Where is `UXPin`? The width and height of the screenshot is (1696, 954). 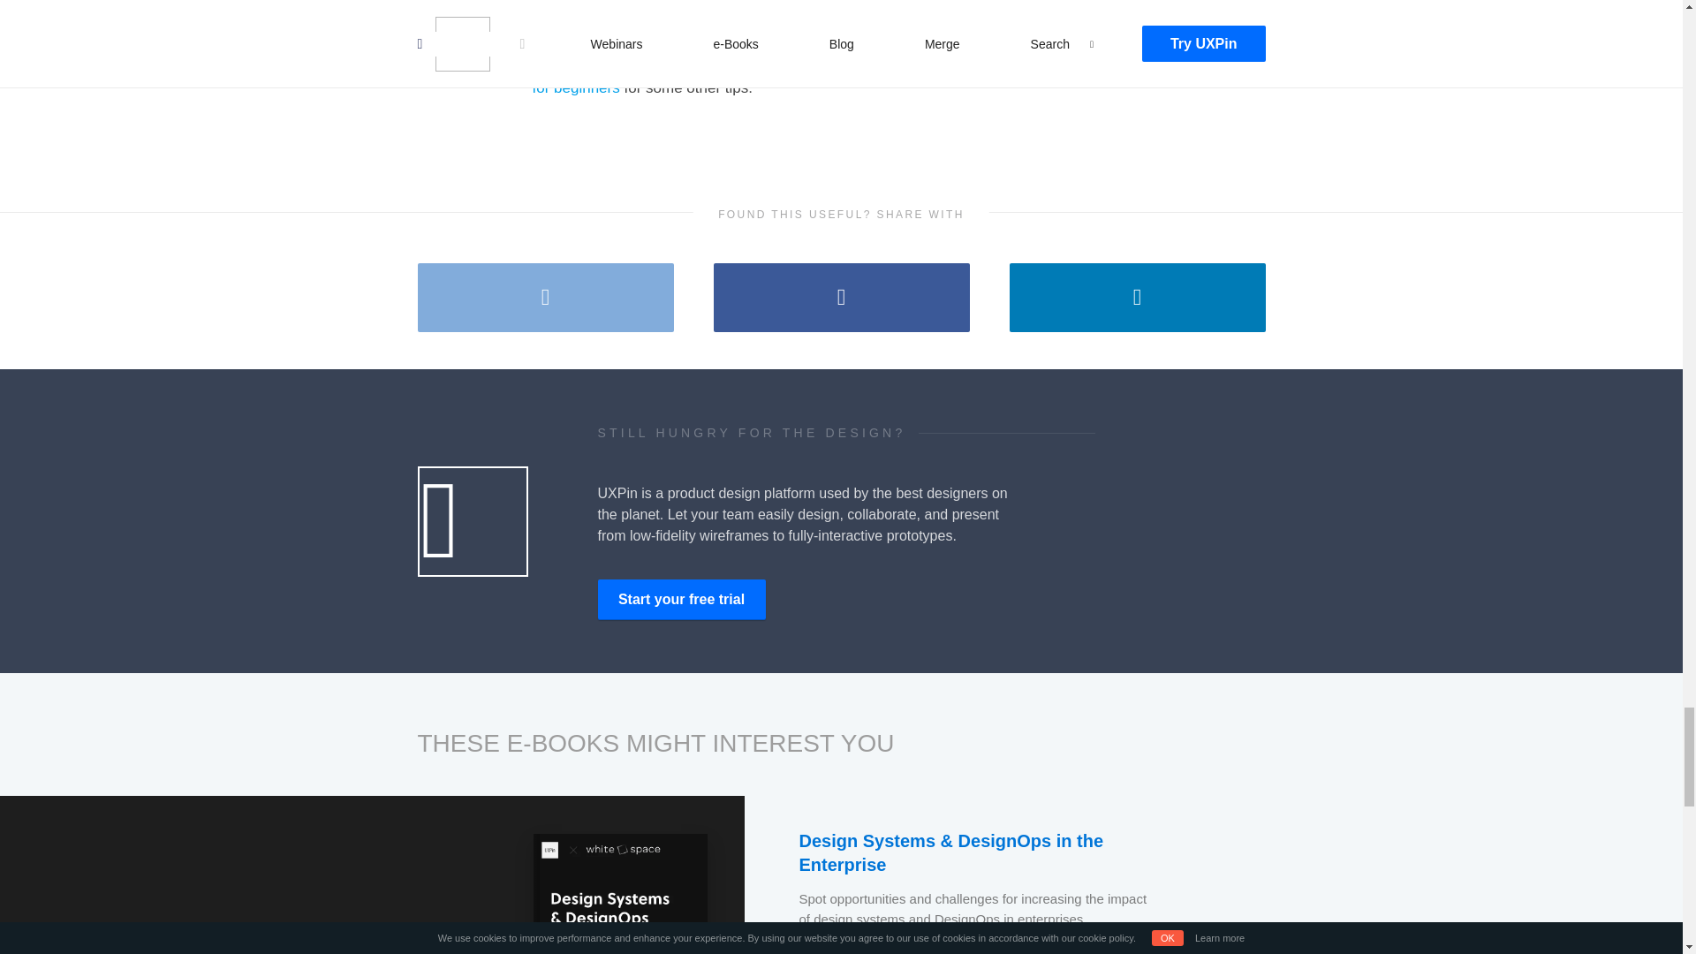 UXPin is located at coordinates (680, 599).